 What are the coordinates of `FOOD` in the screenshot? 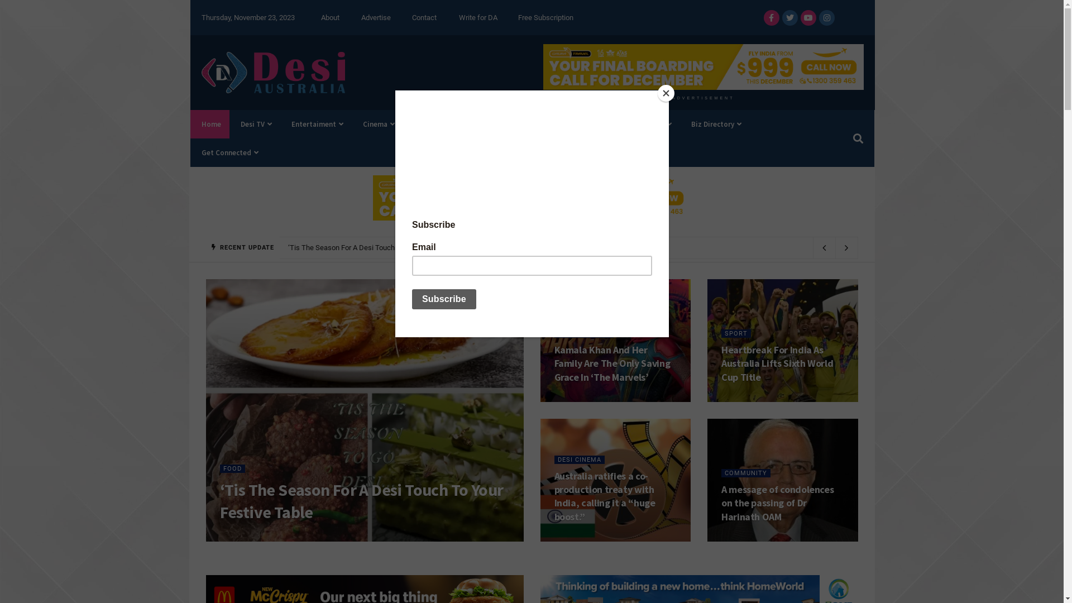 It's located at (232, 469).